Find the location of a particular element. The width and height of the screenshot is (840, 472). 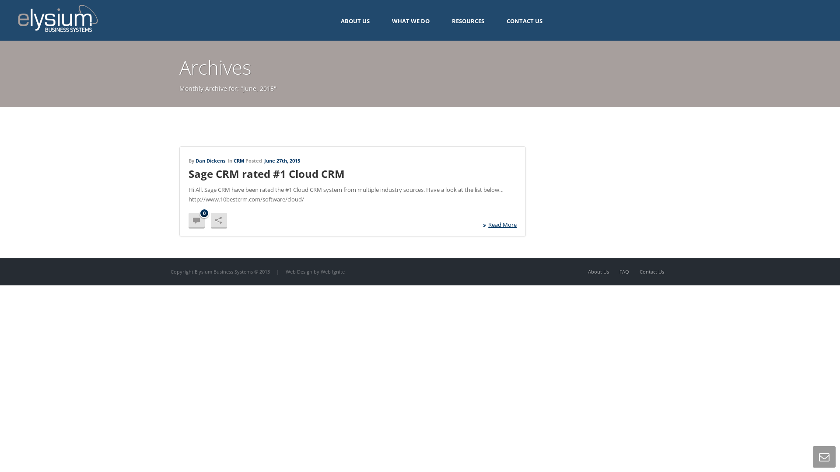

Elysium Business Systems is located at coordinates (57, 20).